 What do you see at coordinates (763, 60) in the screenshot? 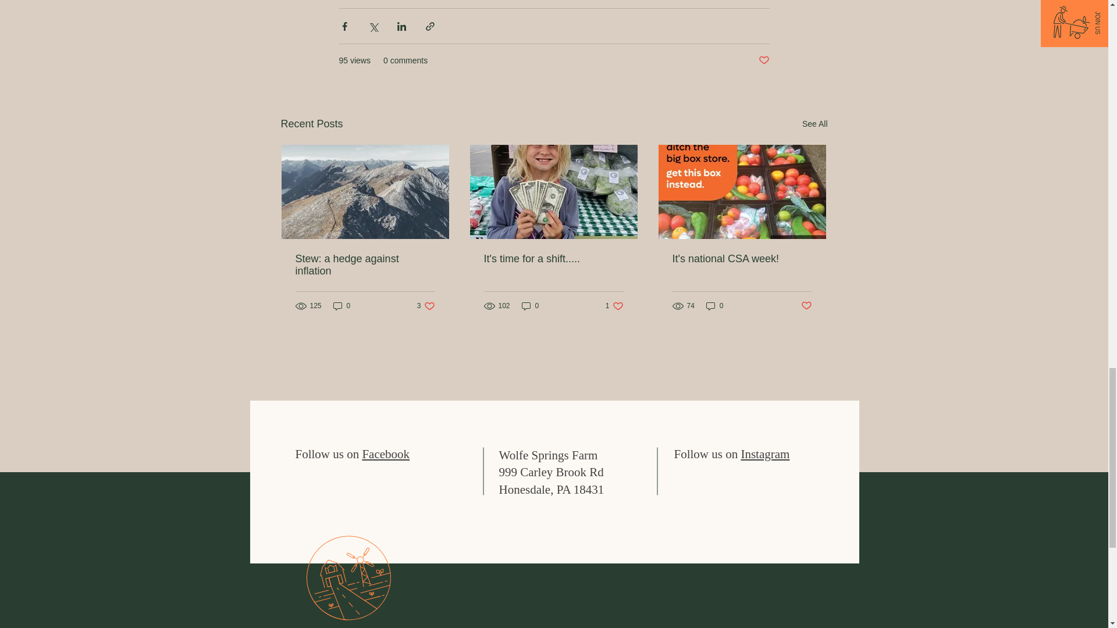
I see `Post not marked as liked` at bounding box center [763, 60].